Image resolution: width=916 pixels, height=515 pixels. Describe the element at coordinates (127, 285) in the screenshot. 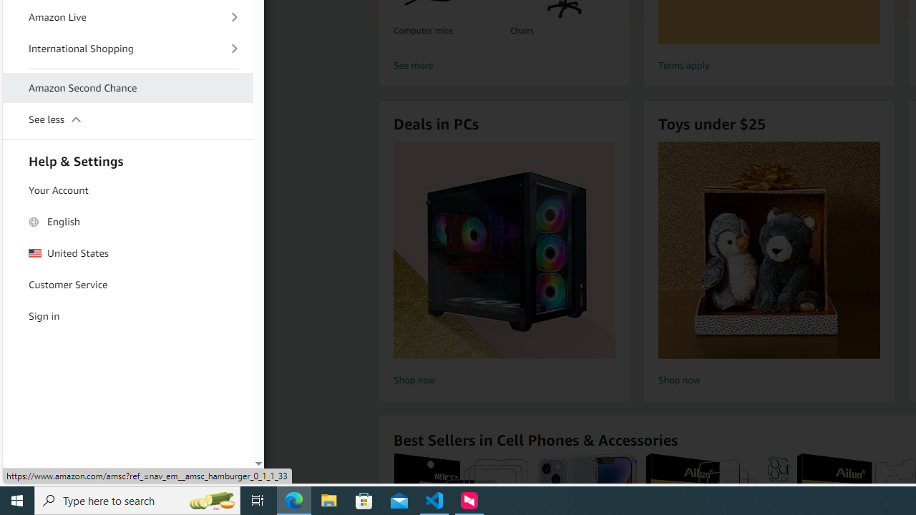

I see `Customer Service` at that location.